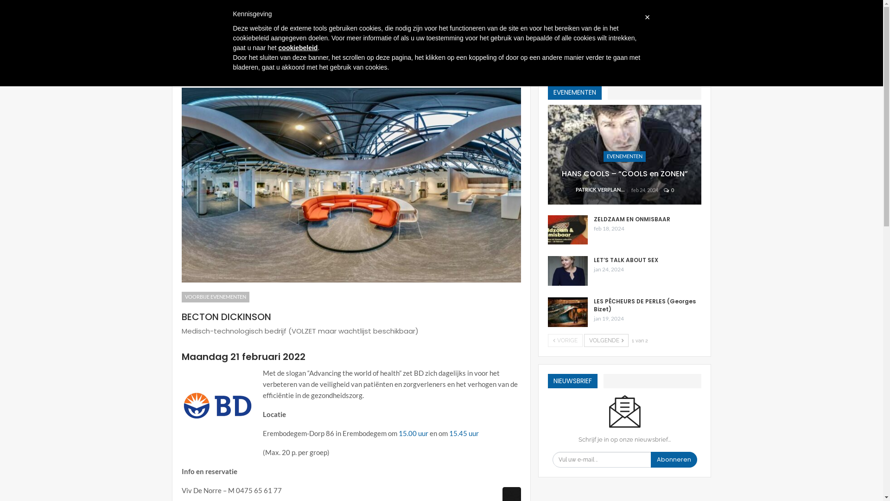 Image resolution: width=890 pixels, height=501 pixels. What do you see at coordinates (179, 67) in the screenshot?
I see `Home` at bounding box center [179, 67].